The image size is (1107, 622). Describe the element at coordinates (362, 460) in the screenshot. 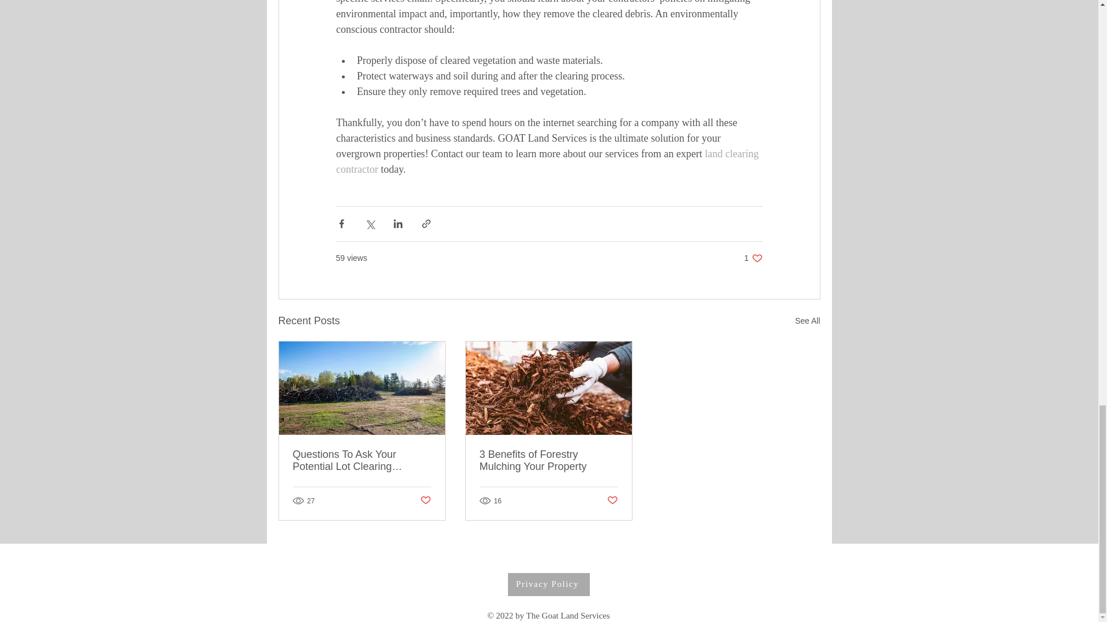

I see `Questions To Ask Your Potential Lot Clearing Contractor` at that location.